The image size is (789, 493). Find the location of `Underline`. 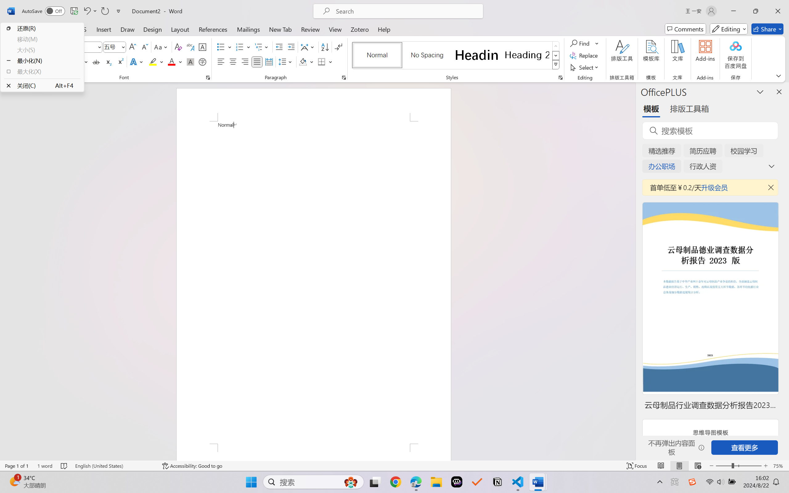

Underline is located at coordinates (77, 62).